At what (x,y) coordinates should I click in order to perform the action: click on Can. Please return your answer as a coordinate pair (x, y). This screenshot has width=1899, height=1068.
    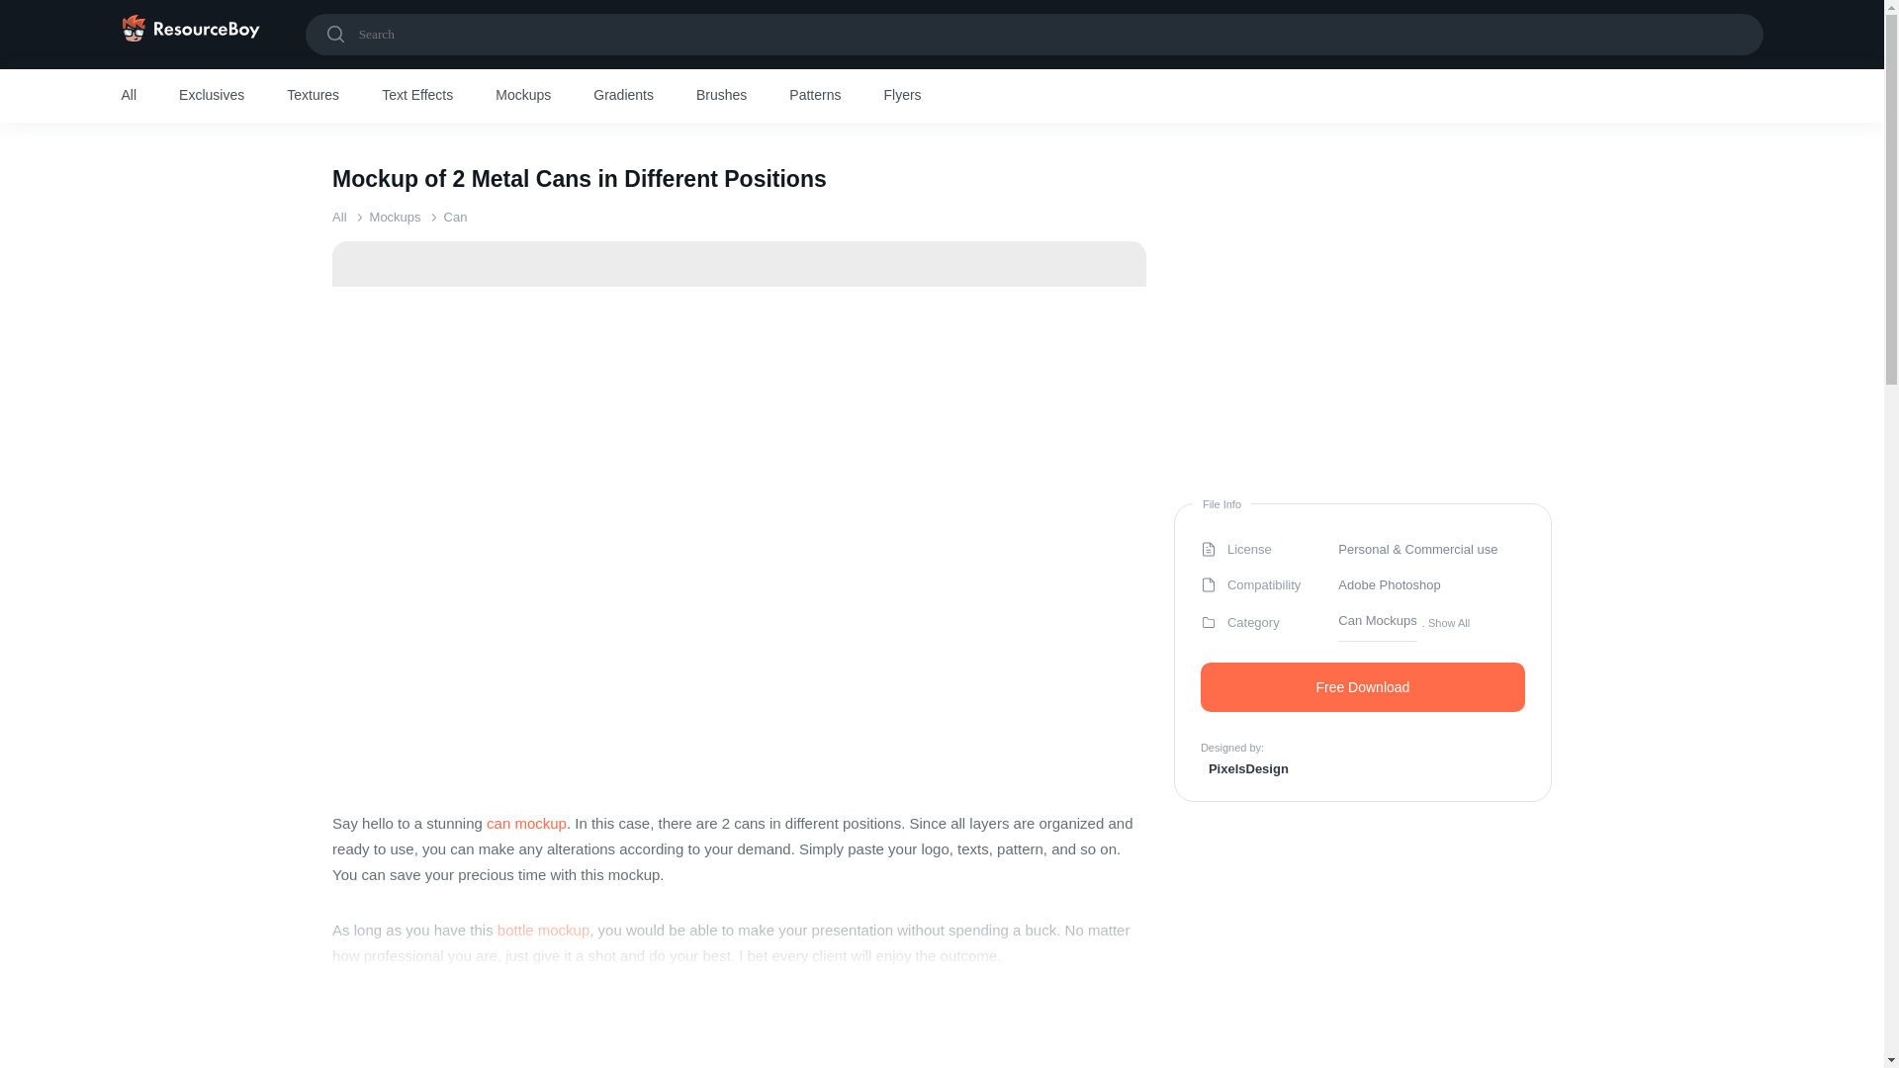
    Looking at the image, I should click on (455, 216).